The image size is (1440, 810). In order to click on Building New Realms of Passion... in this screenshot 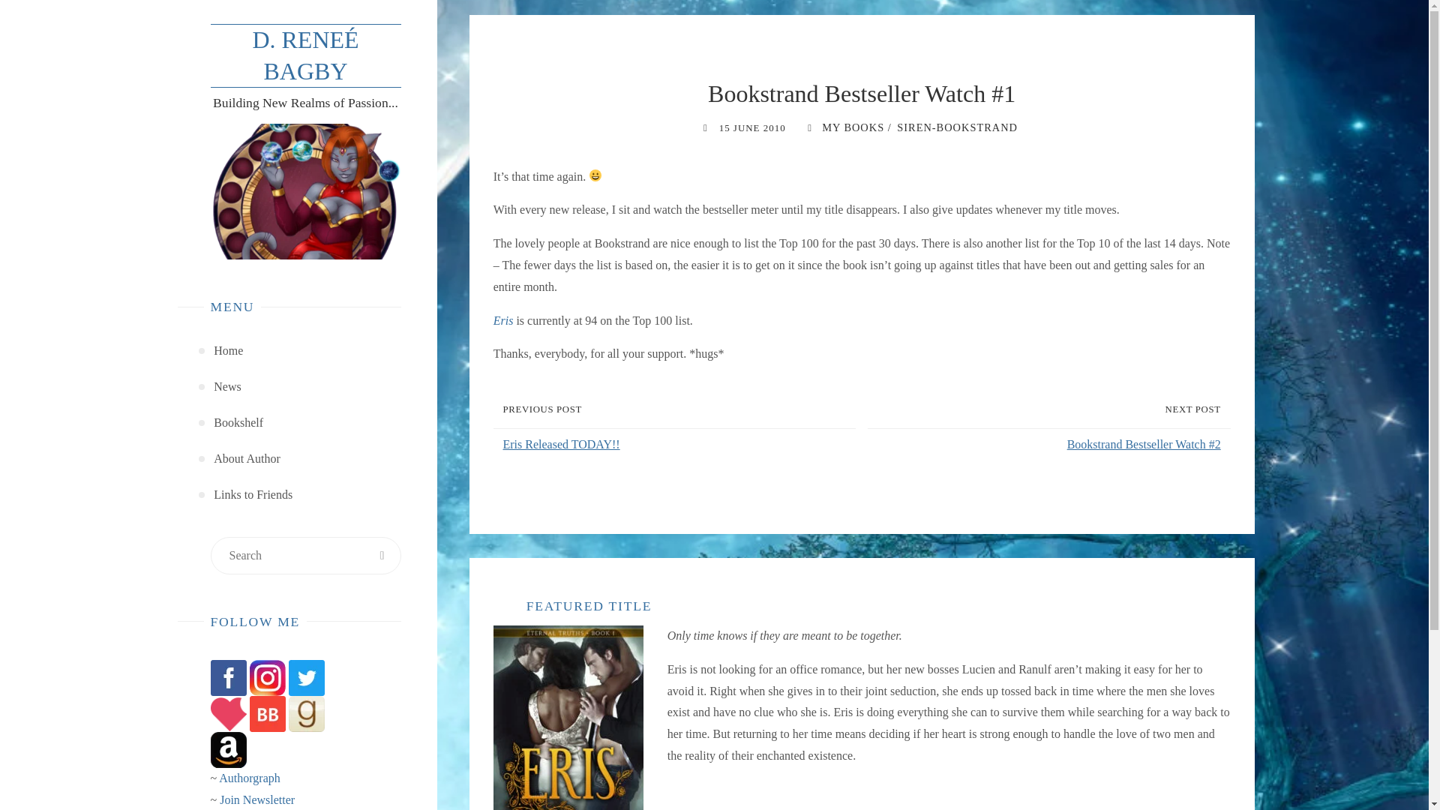, I will do `click(304, 55)`.